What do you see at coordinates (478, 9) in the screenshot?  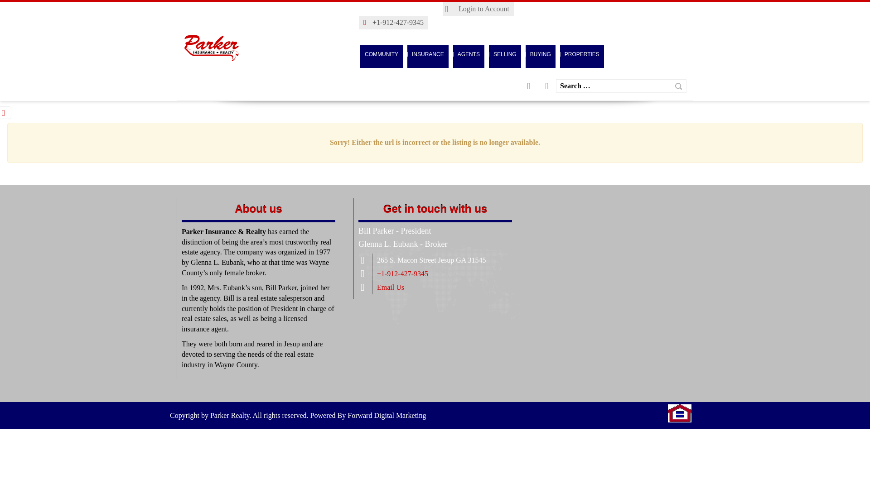 I see `Login to Account` at bounding box center [478, 9].